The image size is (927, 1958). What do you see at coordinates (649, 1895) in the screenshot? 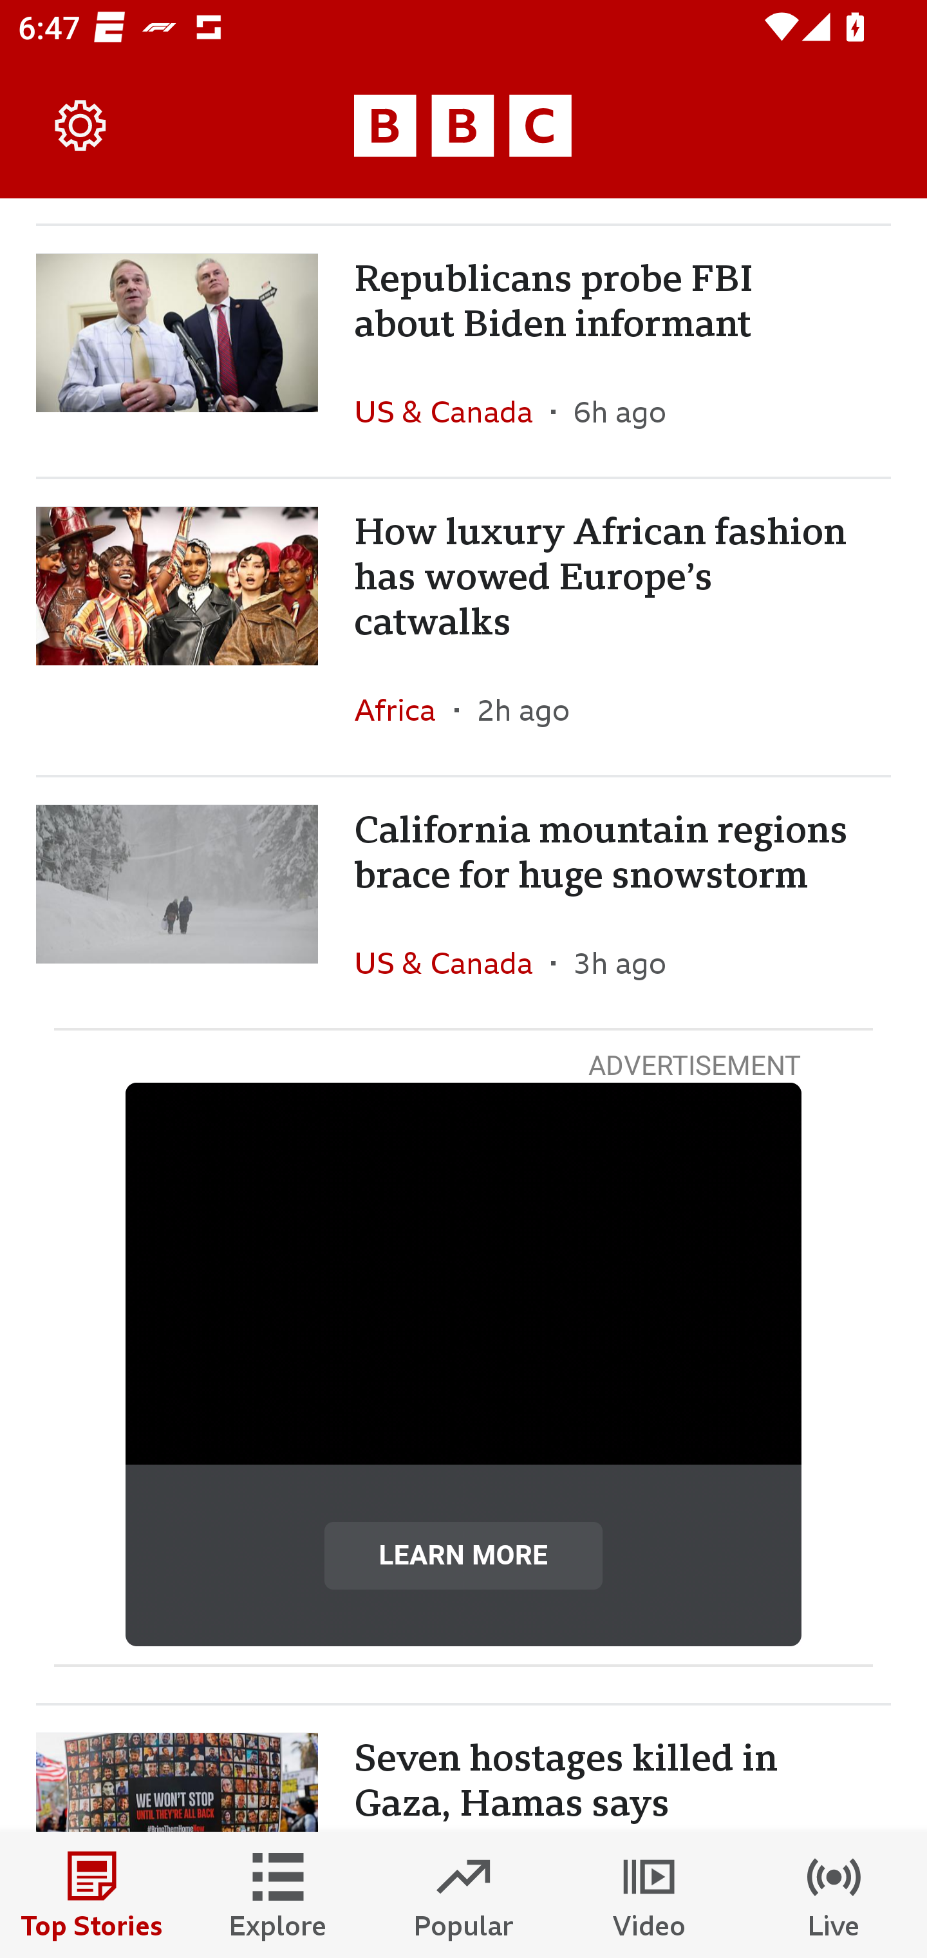
I see `Video` at bounding box center [649, 1895].